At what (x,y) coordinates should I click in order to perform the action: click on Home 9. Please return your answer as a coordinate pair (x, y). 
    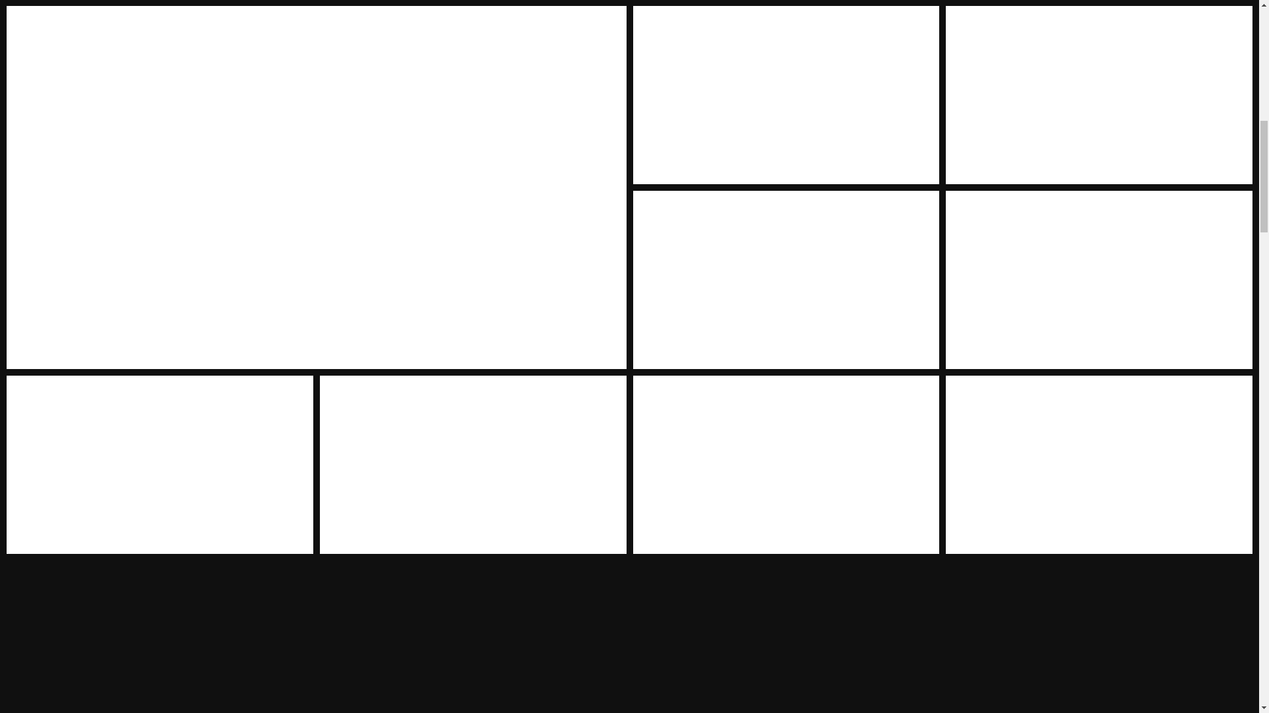
    Looking at the image, I should click on (787, 465).